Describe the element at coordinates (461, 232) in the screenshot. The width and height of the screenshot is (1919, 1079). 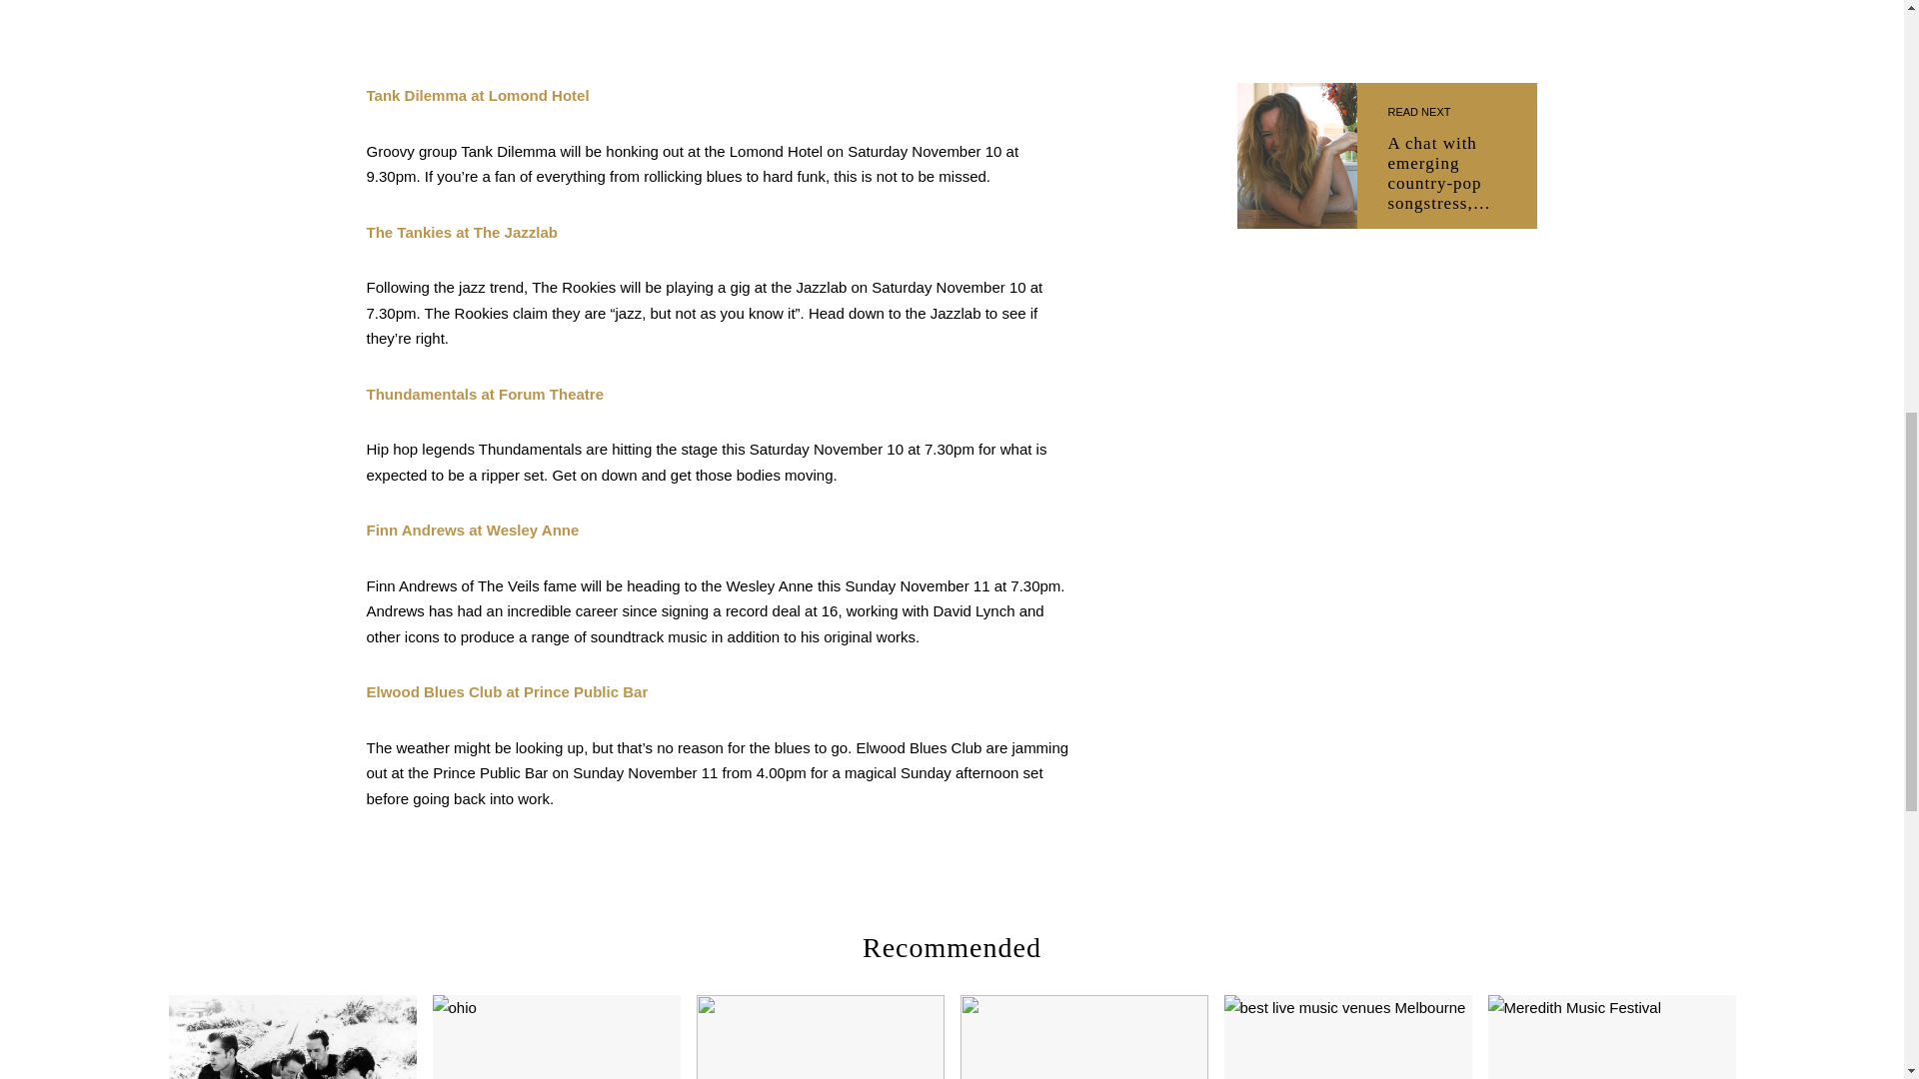
I see `The Tankies at The Jazzlab` at that location.